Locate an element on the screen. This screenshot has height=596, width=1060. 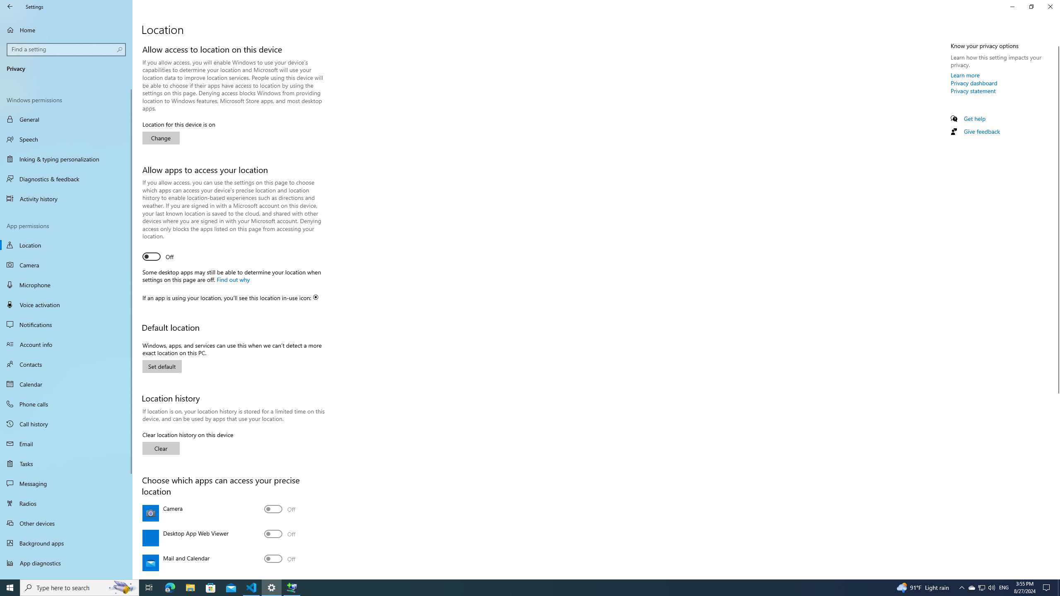
Radios is located at coordinates (66, 503).